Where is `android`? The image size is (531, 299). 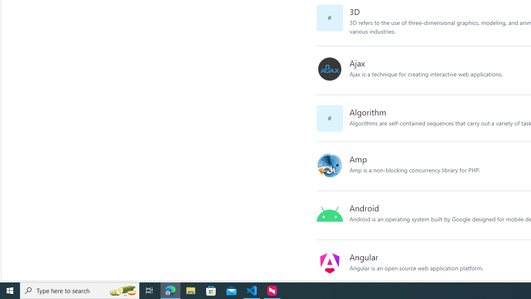 android is located at coordinates (333, 215).